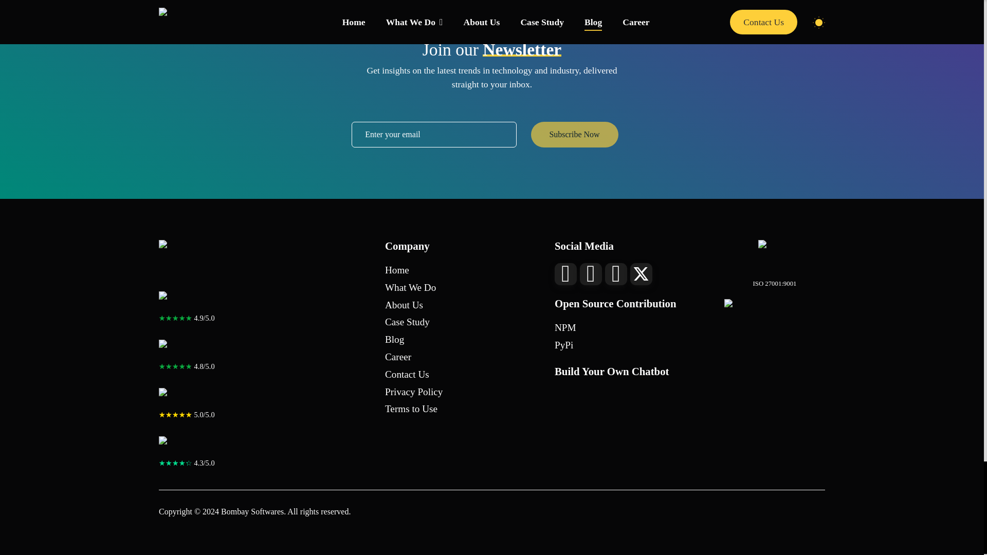 The image size is (987, 555). Describe the element at coordinates (189, 446) in the screenshot. I see `Trustpilot` at that location.